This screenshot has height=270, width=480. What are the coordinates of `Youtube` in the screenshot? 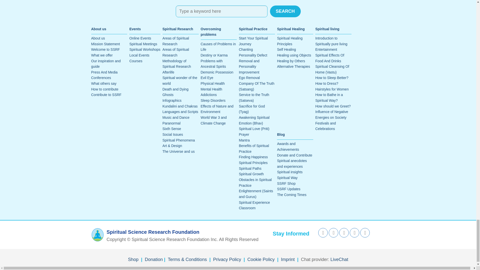 It's located at (344, 232).